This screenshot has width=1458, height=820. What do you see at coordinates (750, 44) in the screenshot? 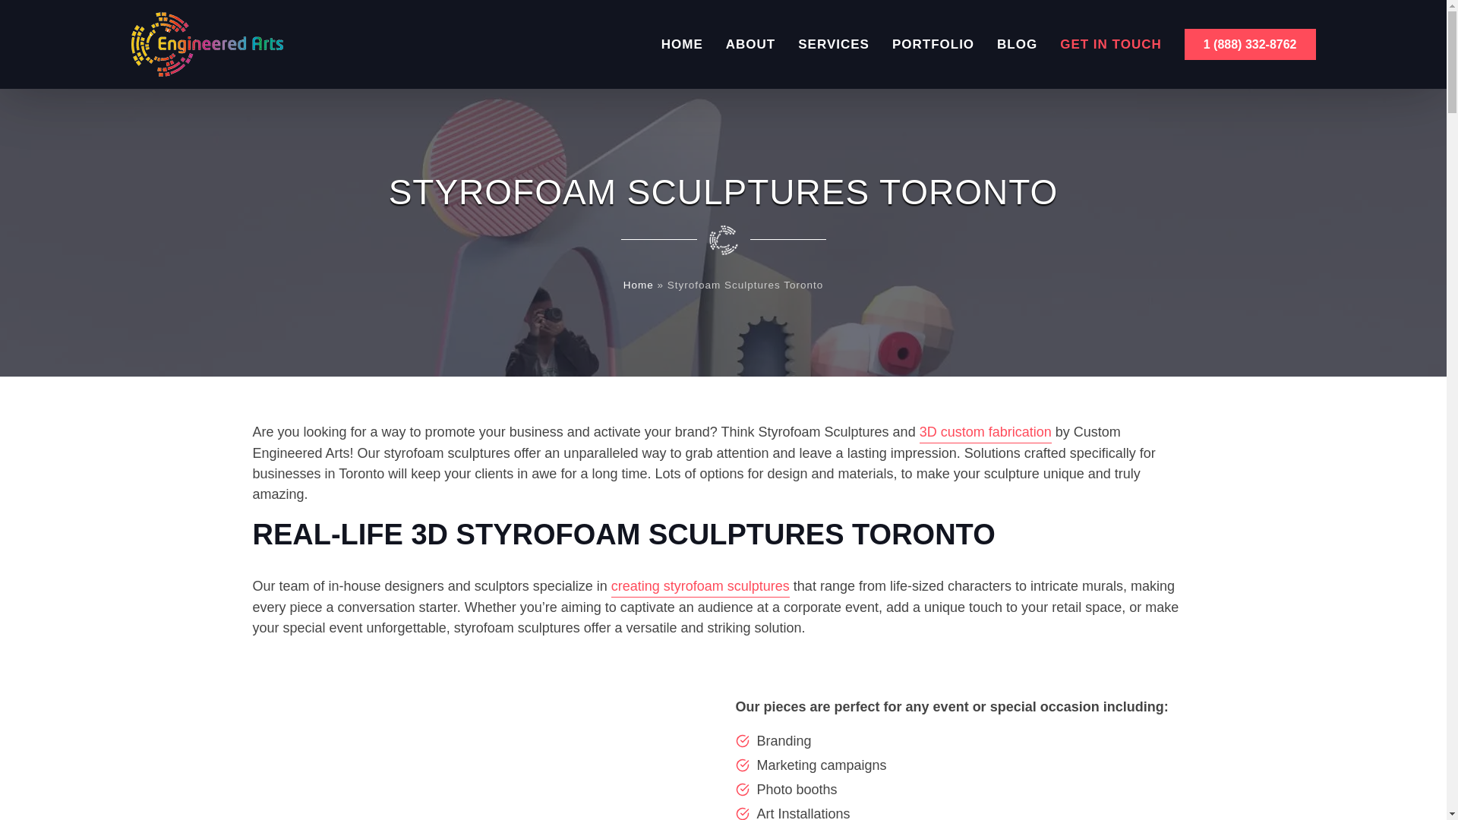
I see `ABOUT` at bounding box center [750, 44].